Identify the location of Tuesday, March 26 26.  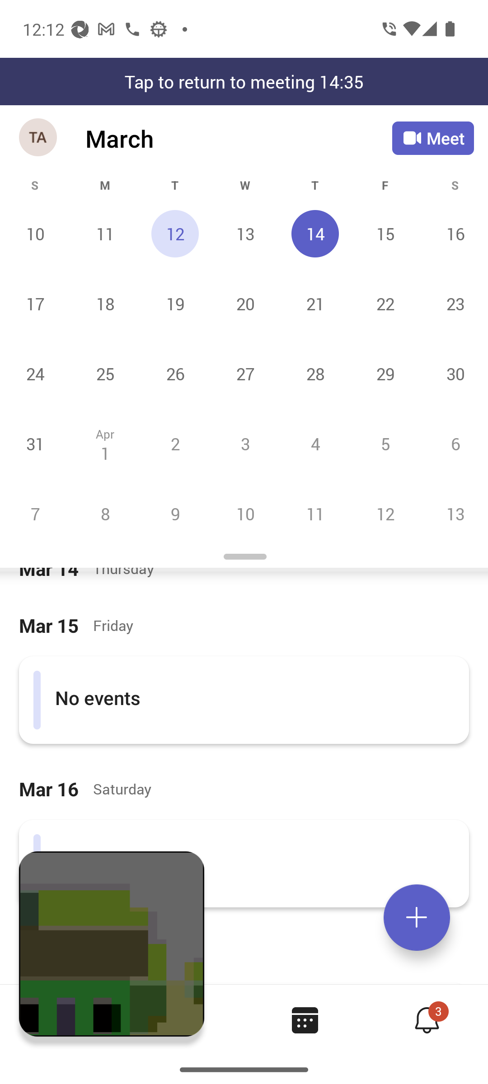
(175, 373).